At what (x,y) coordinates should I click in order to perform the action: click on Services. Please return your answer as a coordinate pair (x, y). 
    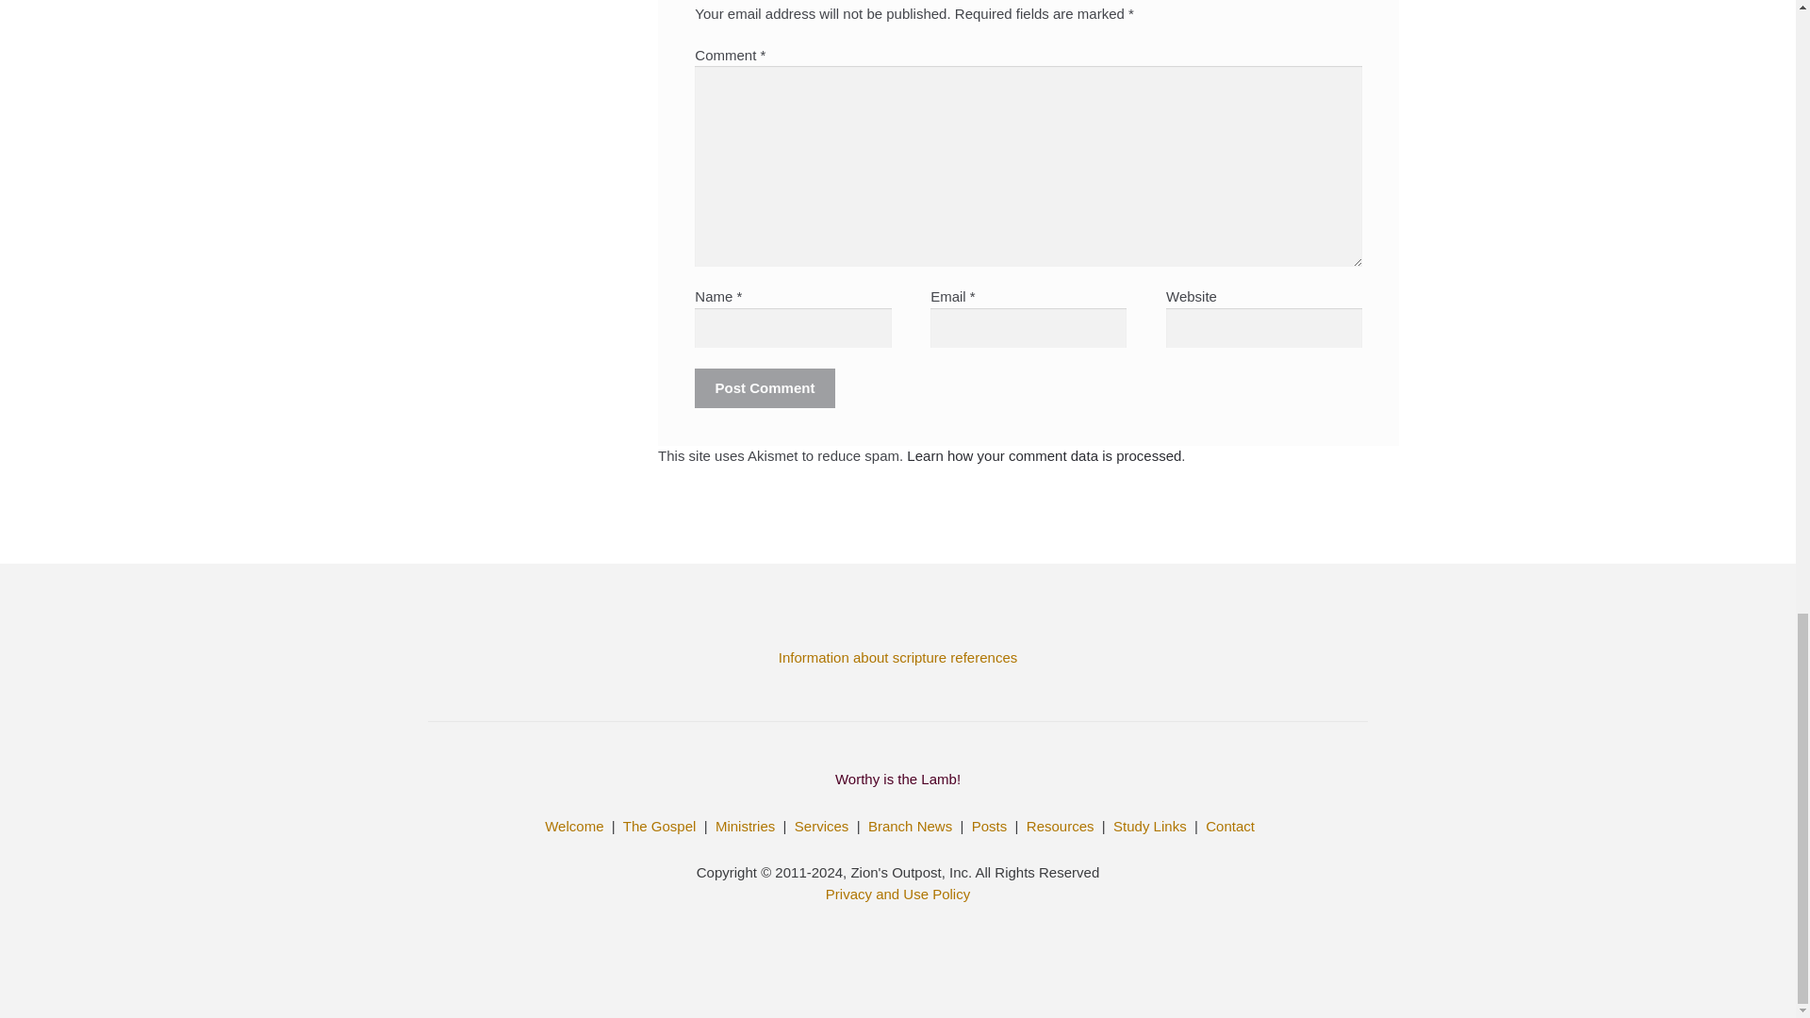
    Looking at the image, I should click on (821, 826).